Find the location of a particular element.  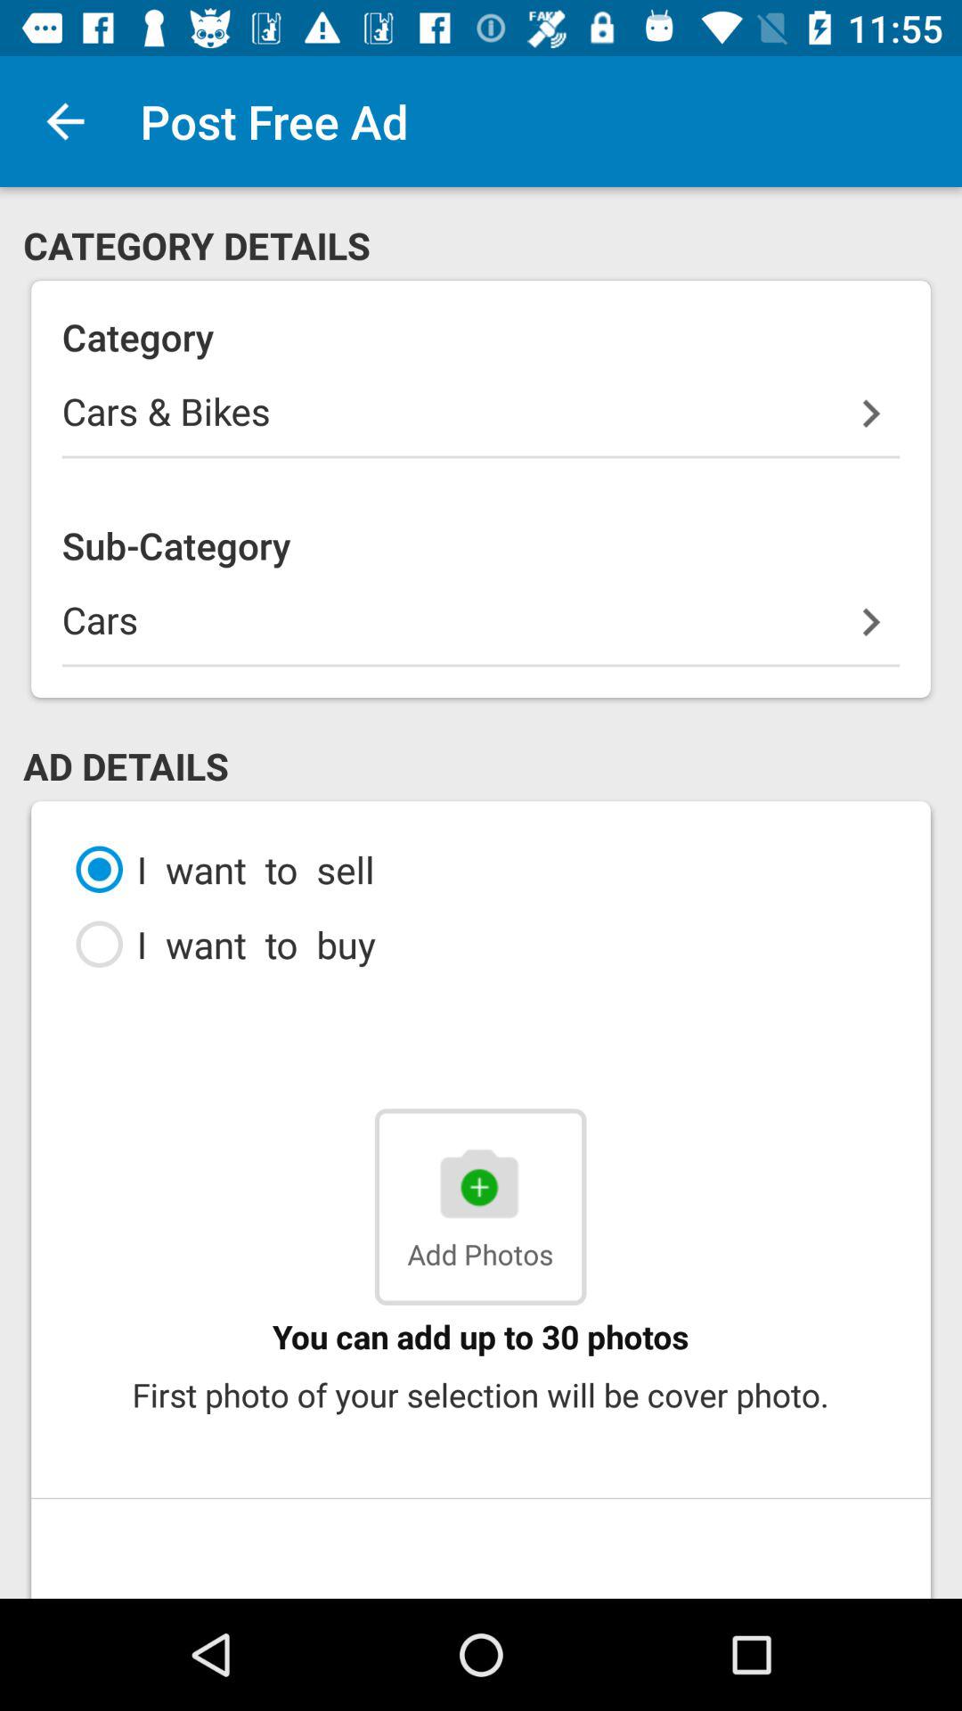

turn on icon above sub-category is located at coordinates (481, 422).